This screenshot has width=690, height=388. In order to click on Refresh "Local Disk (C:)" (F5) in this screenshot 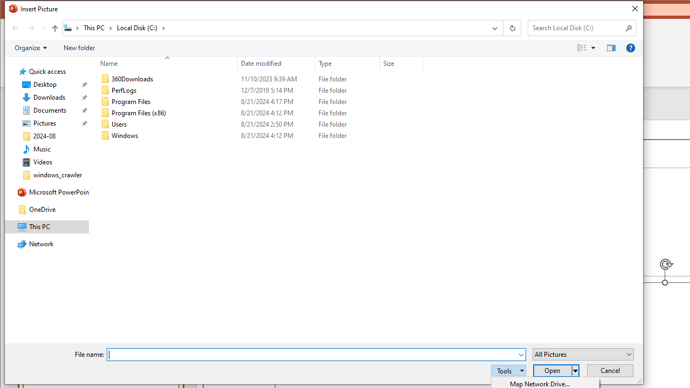, I will do `click(512, 27)`.